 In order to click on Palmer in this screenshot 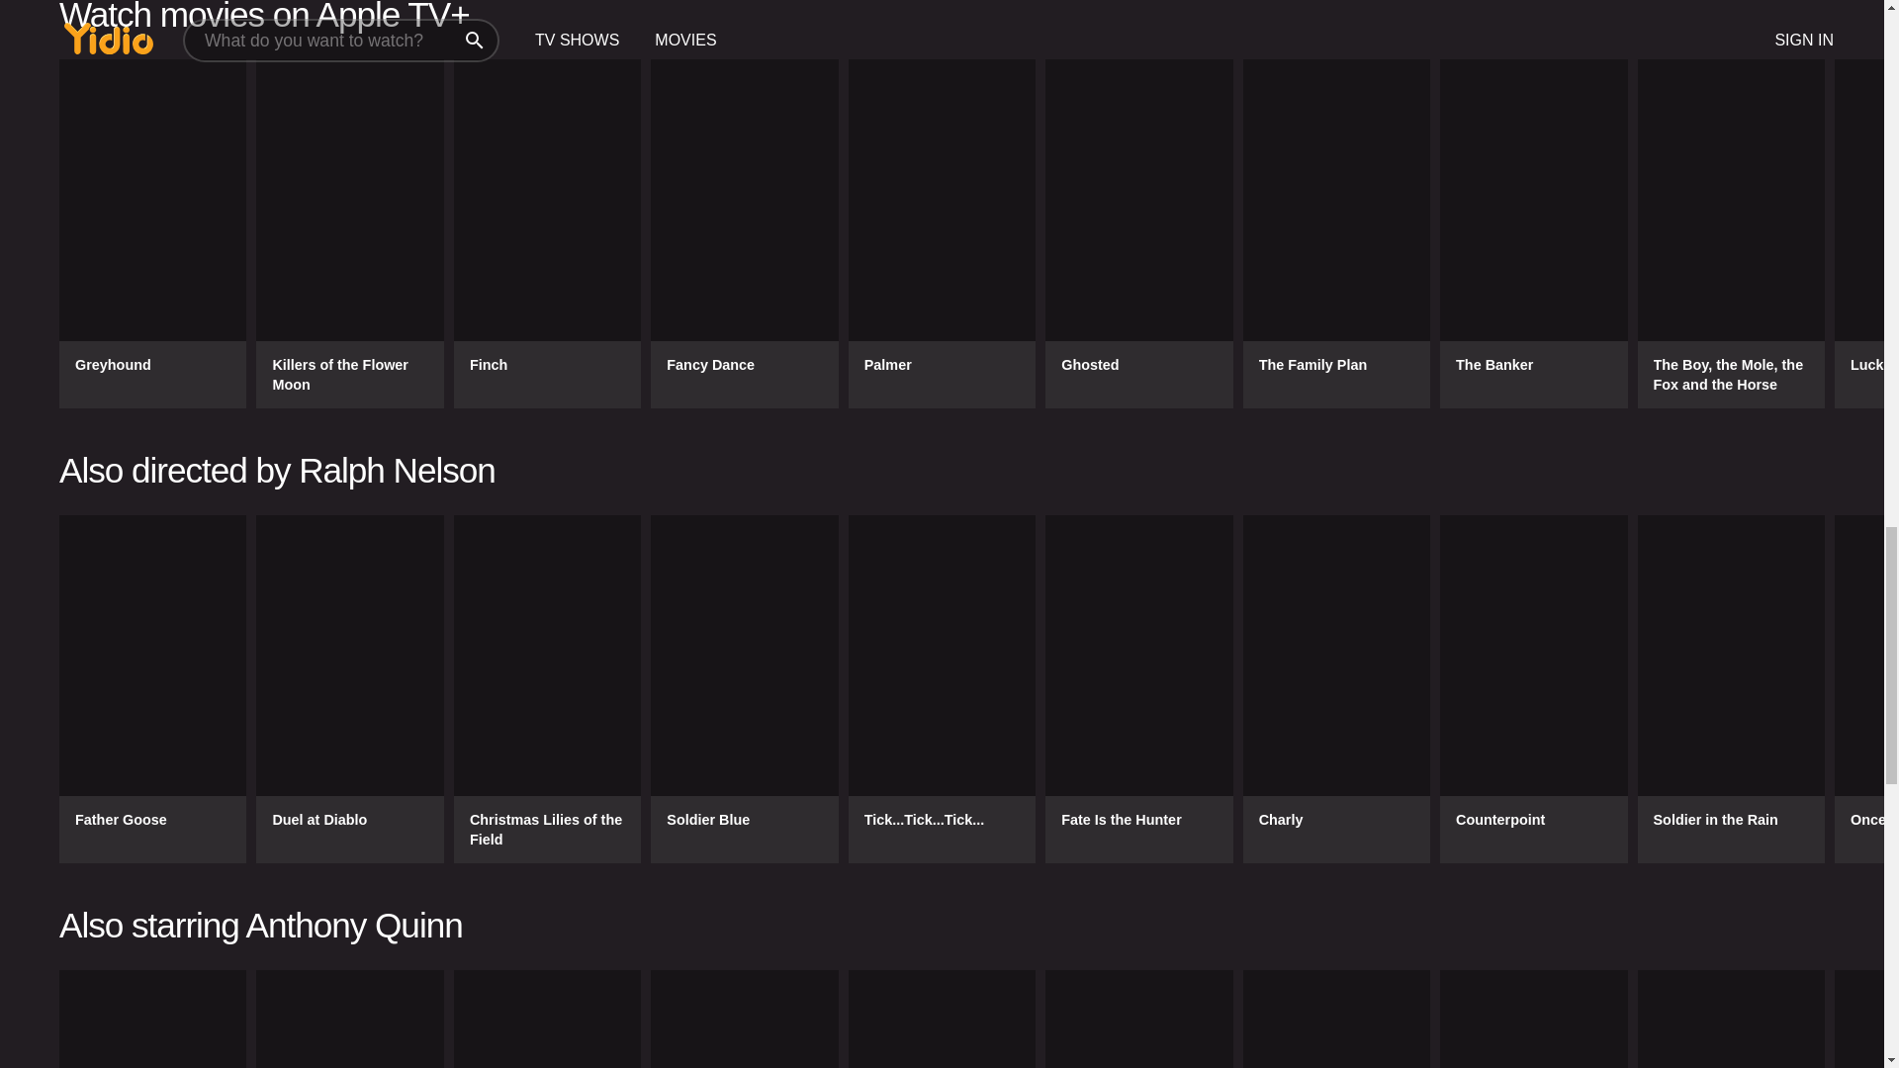, I will do `click(942, 233)`.